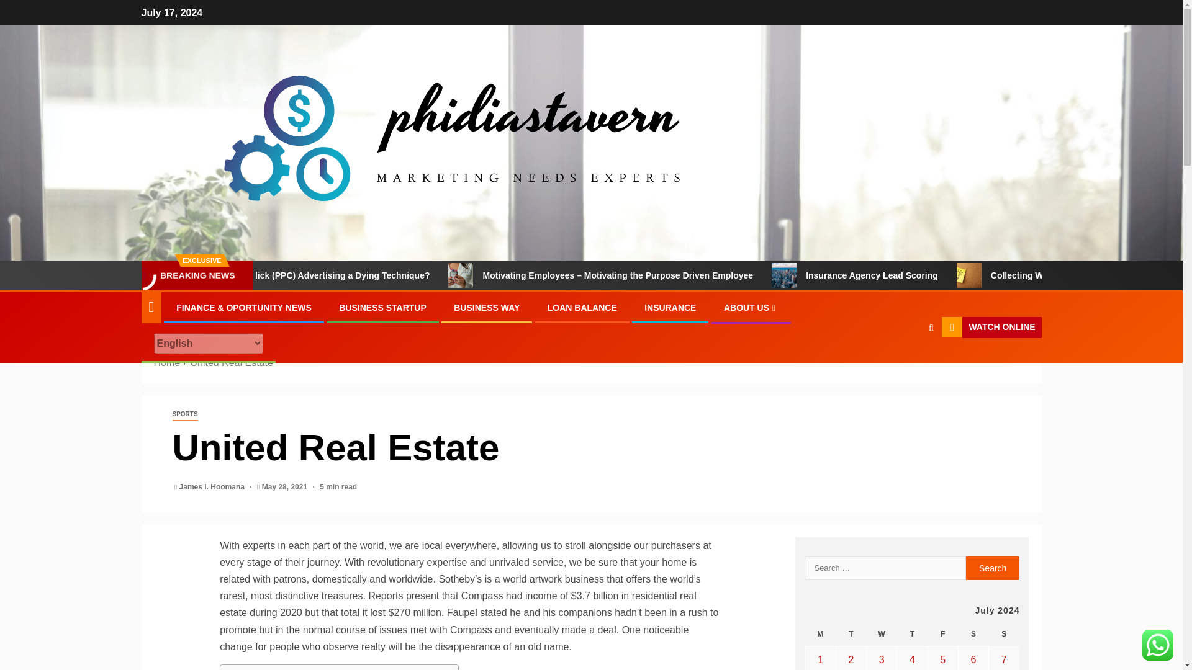 The width and height of the screenshot is (1192, 670). I want to click on INSURANCE, so click(670, 308).